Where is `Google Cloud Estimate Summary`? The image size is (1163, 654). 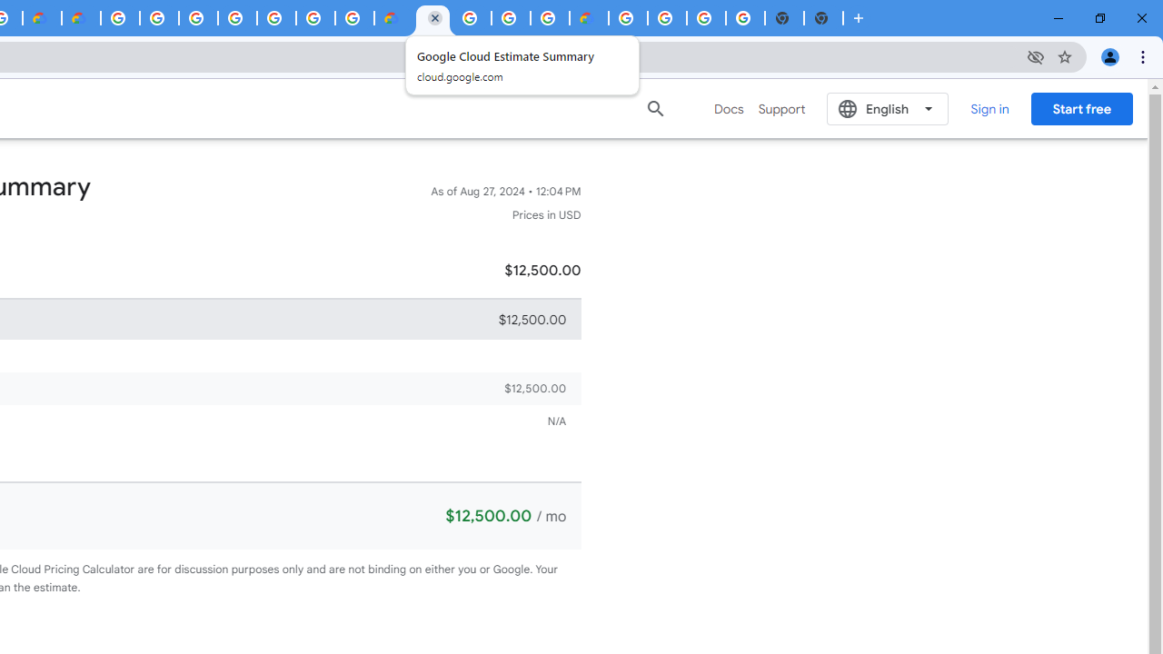 Google Cloud Estimate Summary is located at coordinates (432, 18).